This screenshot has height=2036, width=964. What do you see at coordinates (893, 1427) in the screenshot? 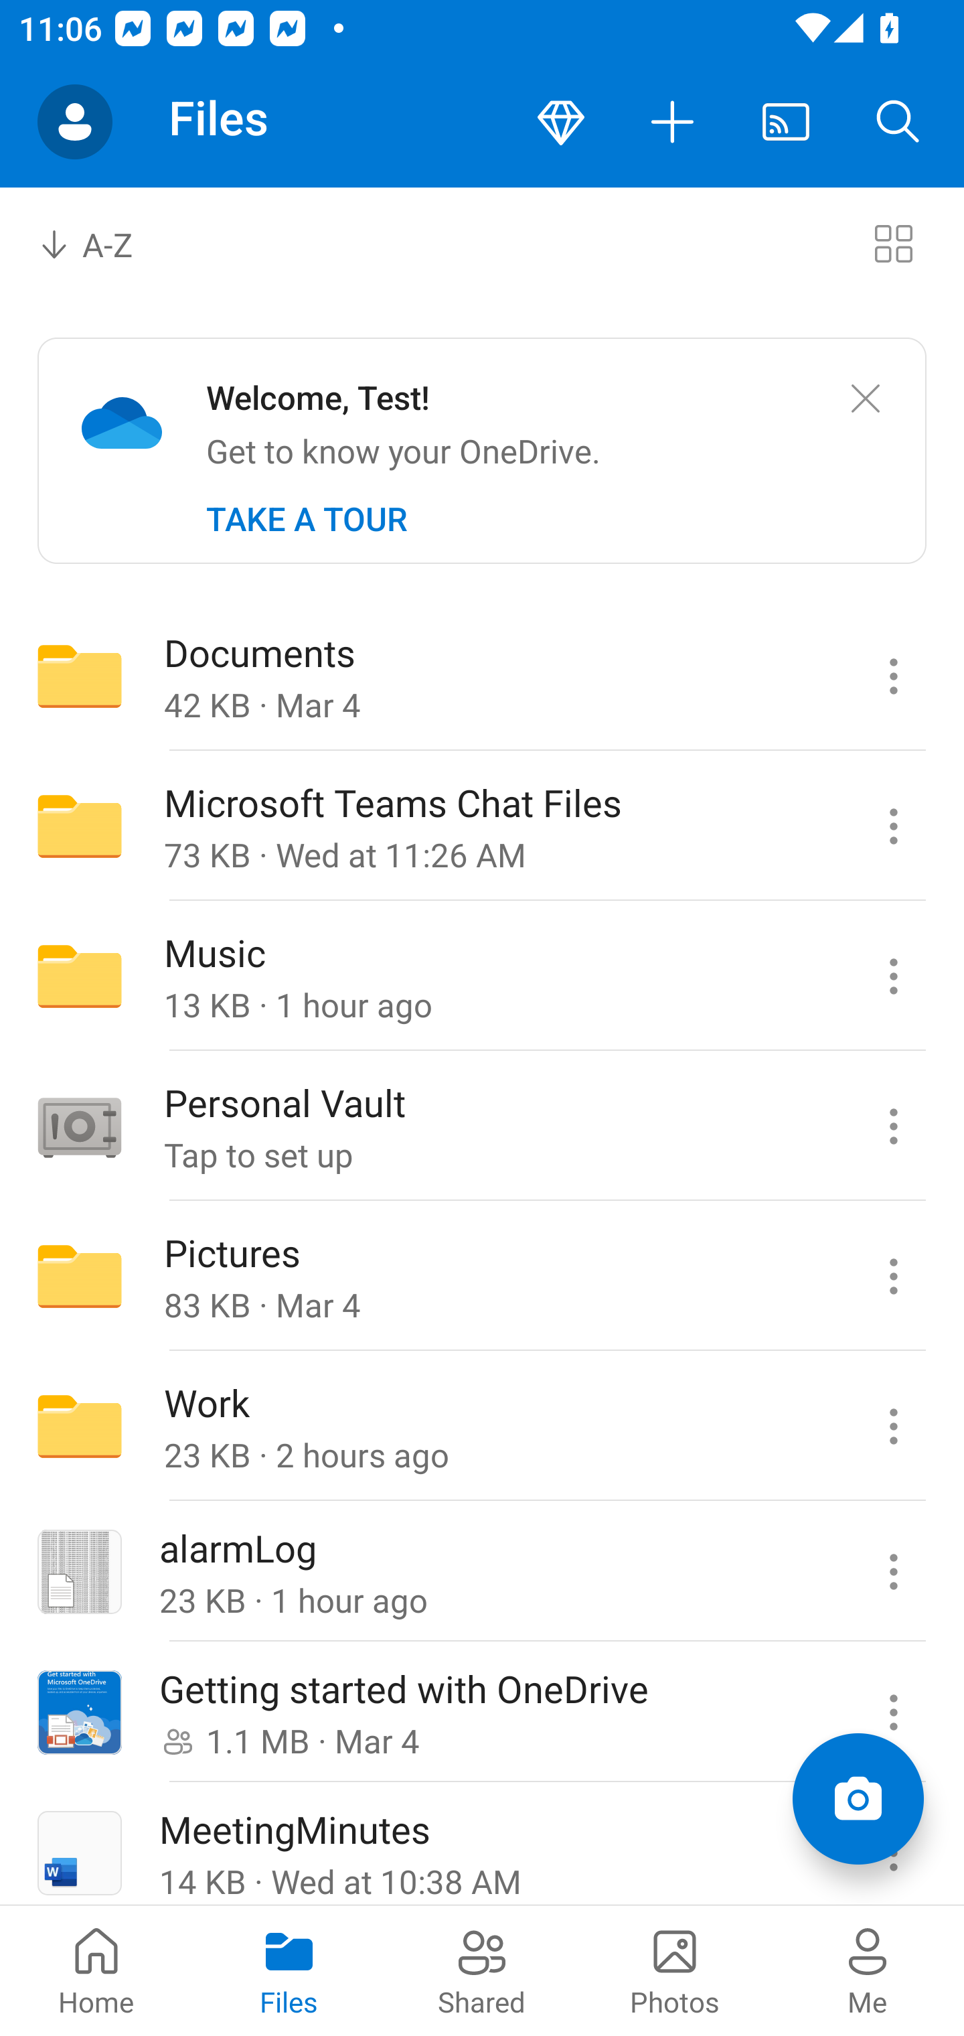
I see `Work commands` at bounding box center [893, 1427].